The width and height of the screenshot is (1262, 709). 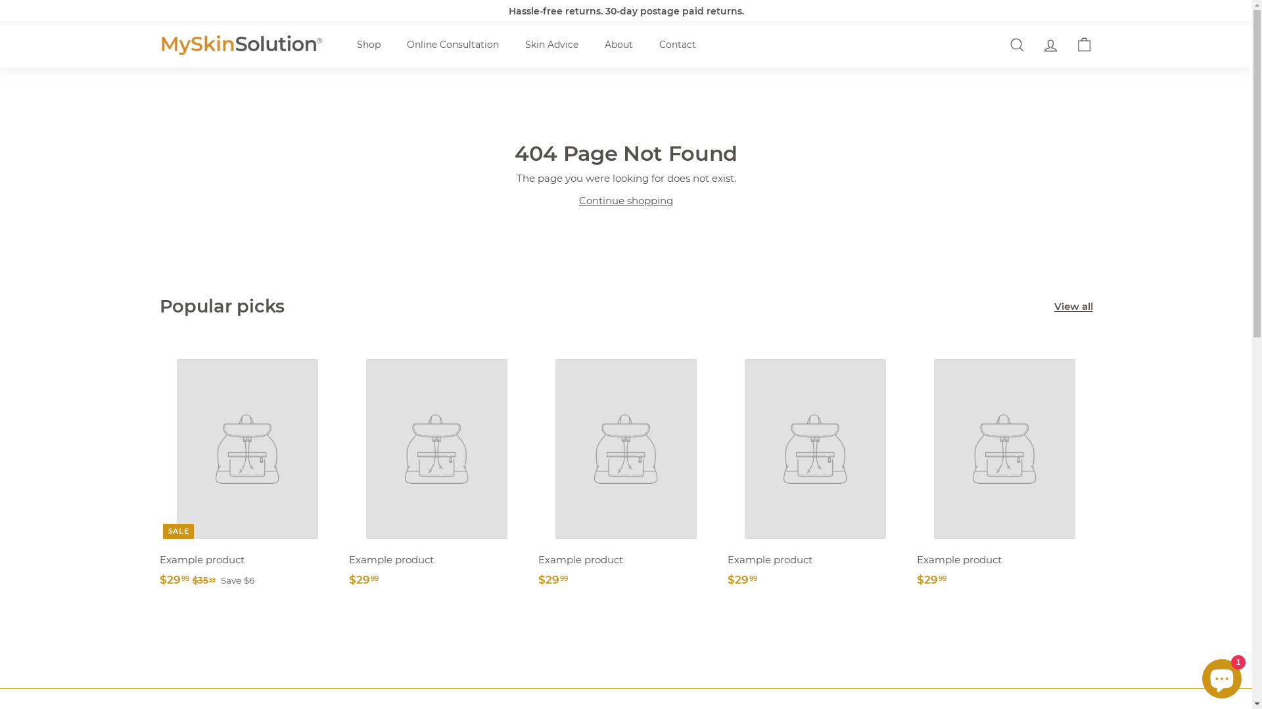 What do you see at coordinates (452, 45) in the screenshot?
I see `Online Consultation` at bounding box center [452, 45].